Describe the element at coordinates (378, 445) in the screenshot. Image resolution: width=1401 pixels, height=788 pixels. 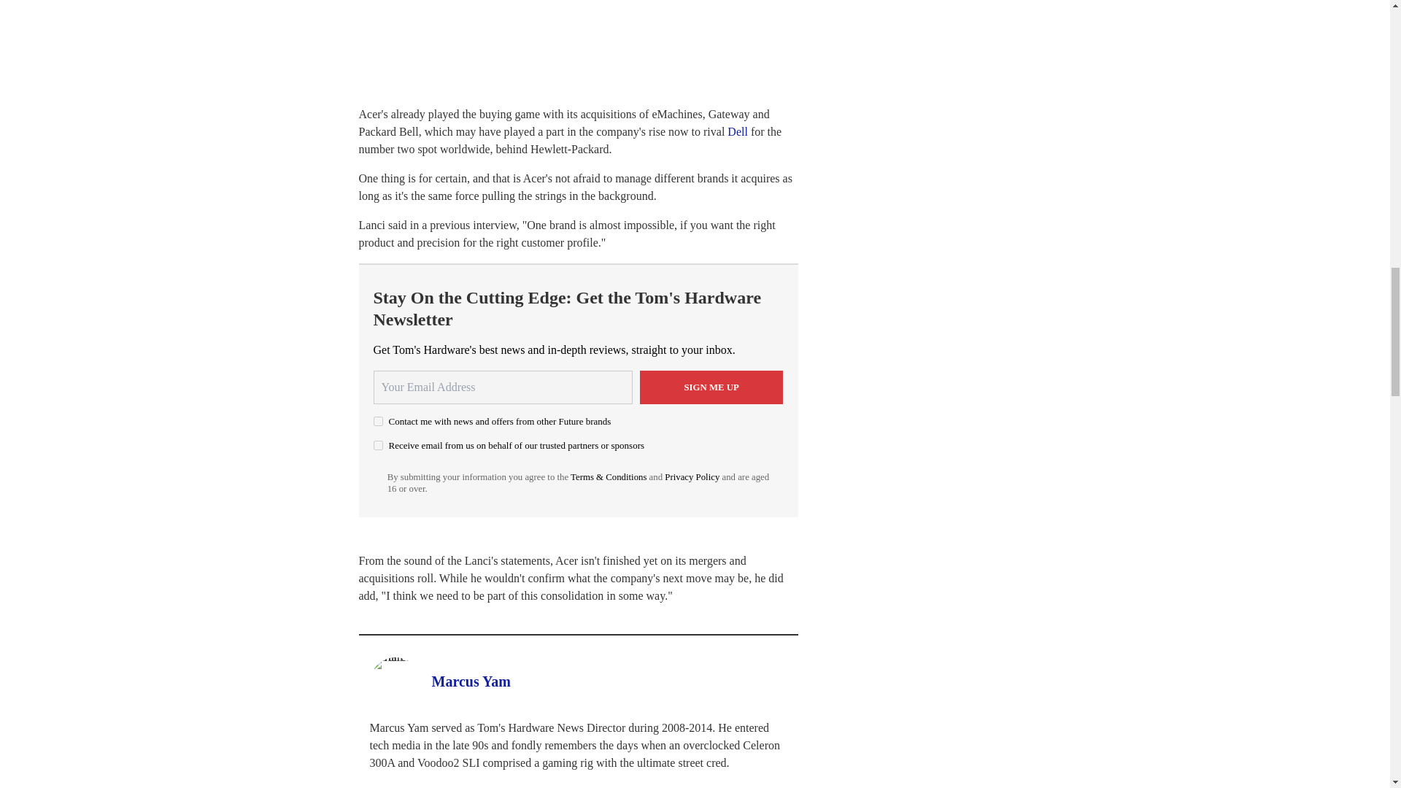
I see `on` at that location.